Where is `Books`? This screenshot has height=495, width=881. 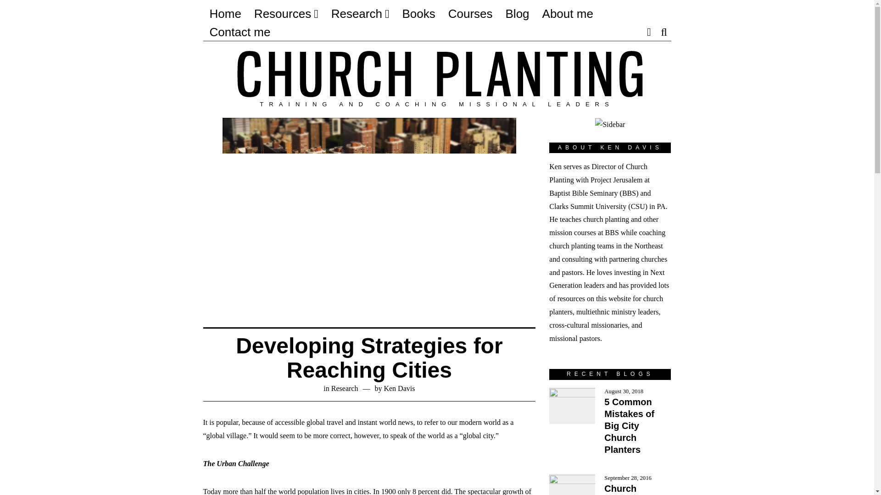
Books is located at coordinates (418, 13).